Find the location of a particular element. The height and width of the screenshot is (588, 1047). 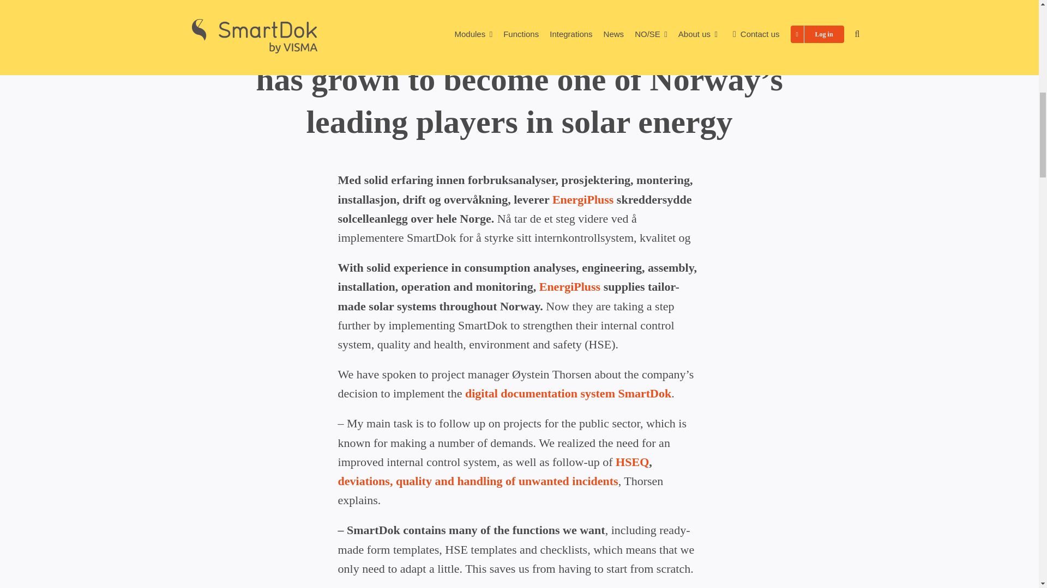

deviations, quality and handling of unwanted incidents is located at coordinates (478, 481).